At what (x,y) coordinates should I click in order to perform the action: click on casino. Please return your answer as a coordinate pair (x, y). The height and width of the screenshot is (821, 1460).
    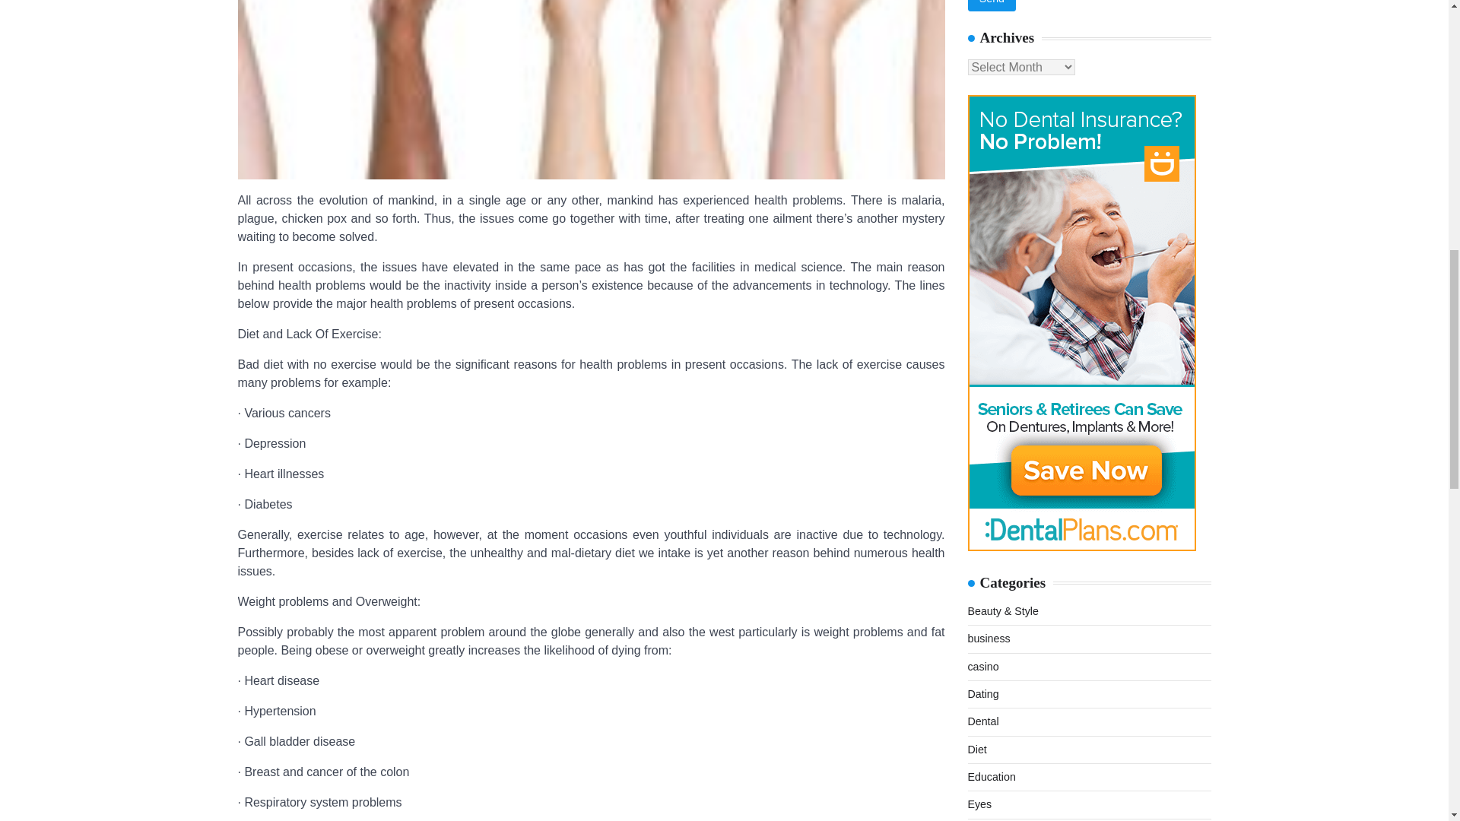
    Looking at the image, I should click on (982, 545).